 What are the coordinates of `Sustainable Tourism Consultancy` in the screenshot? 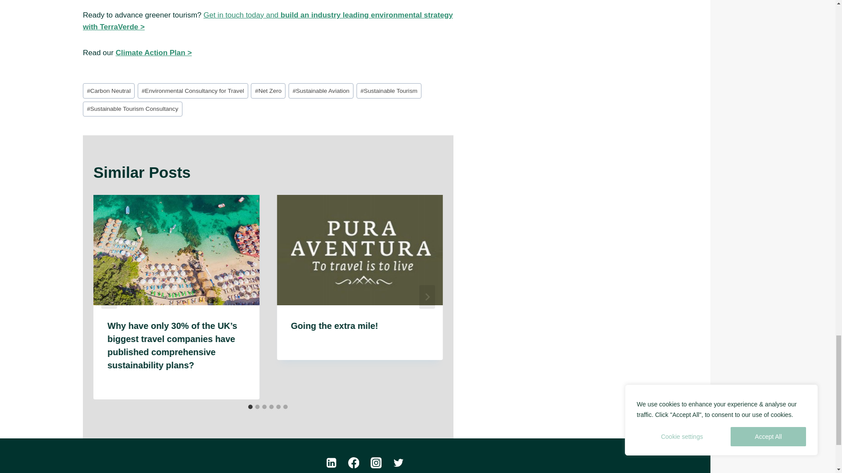 It's located at (132, 109).